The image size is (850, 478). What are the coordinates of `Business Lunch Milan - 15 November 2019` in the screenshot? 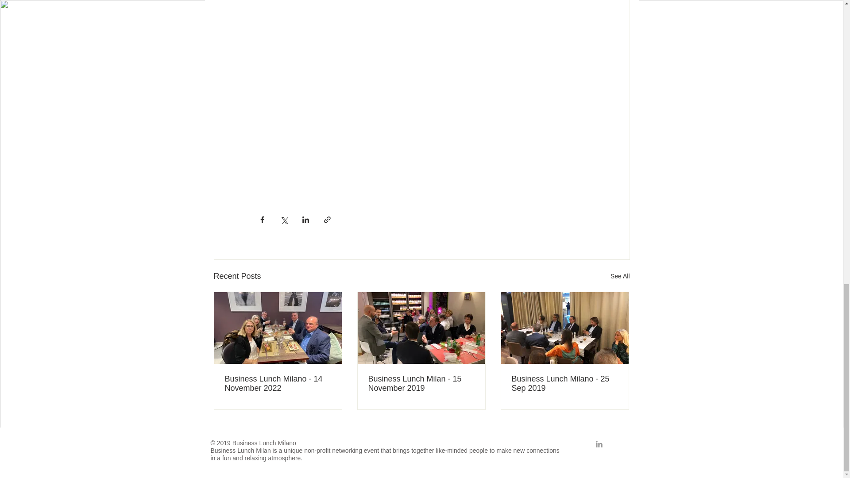 It's located at (421, 383).